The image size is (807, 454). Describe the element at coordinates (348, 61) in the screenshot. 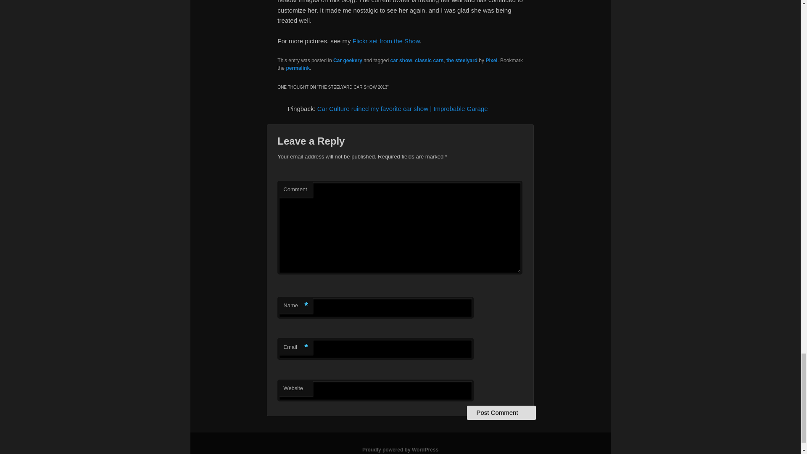

I see `Car geekery` at that location.